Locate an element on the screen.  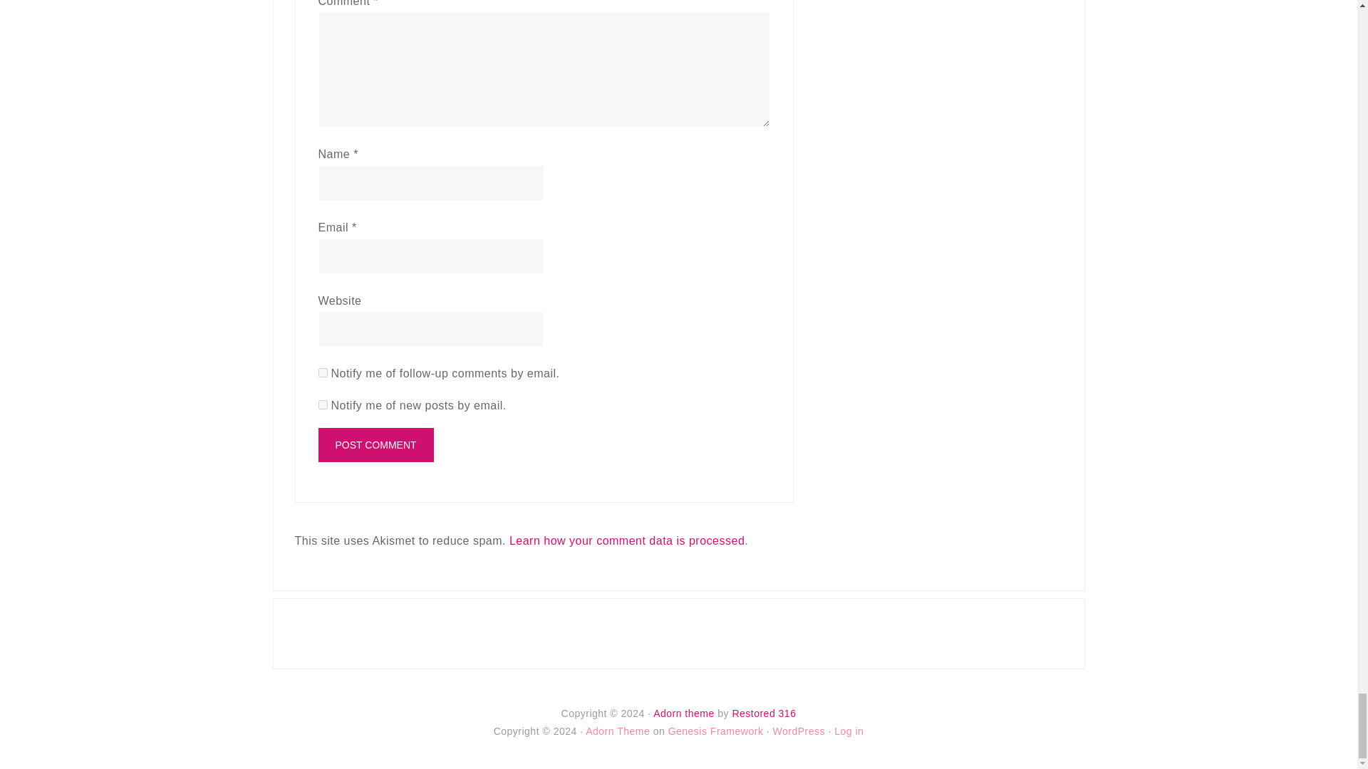
subscribe is located at coordinates (322, 373).